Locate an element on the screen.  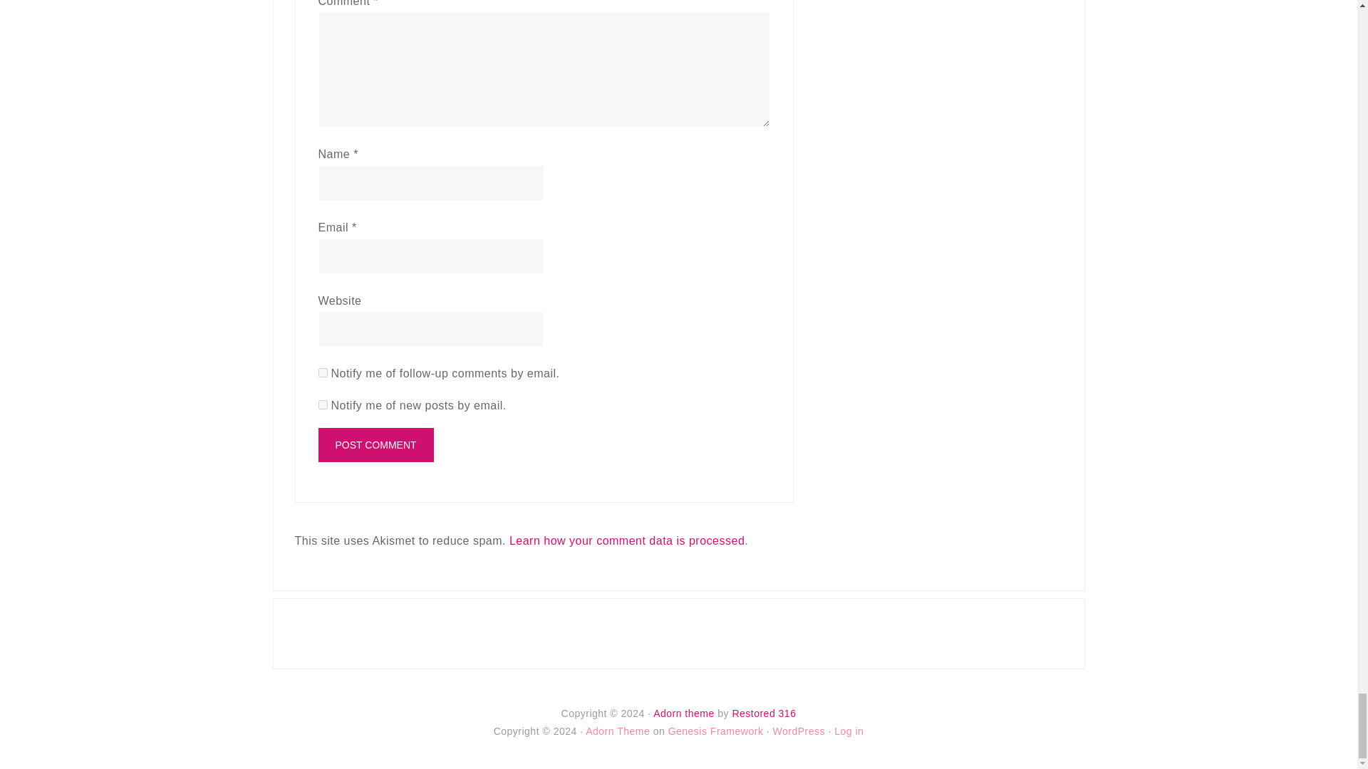
subscribe is located at coordinates (322, 373).